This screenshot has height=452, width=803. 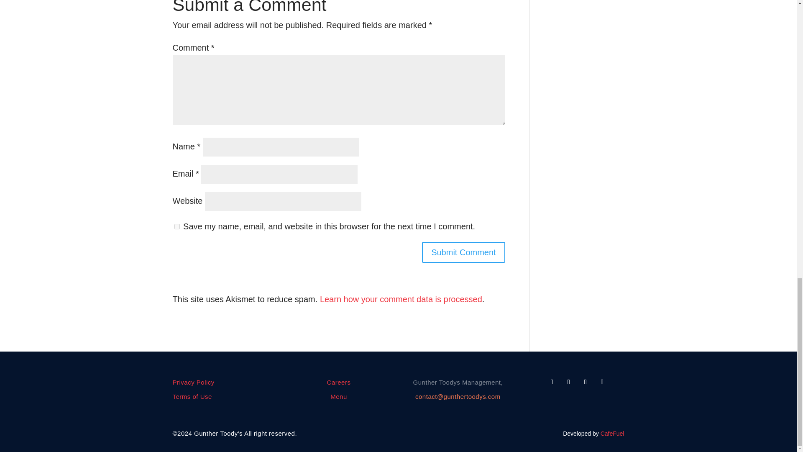 What do you see at coordinates (176, 226) in the screenshot?
I see `yes` at bounding box center [176, 226].